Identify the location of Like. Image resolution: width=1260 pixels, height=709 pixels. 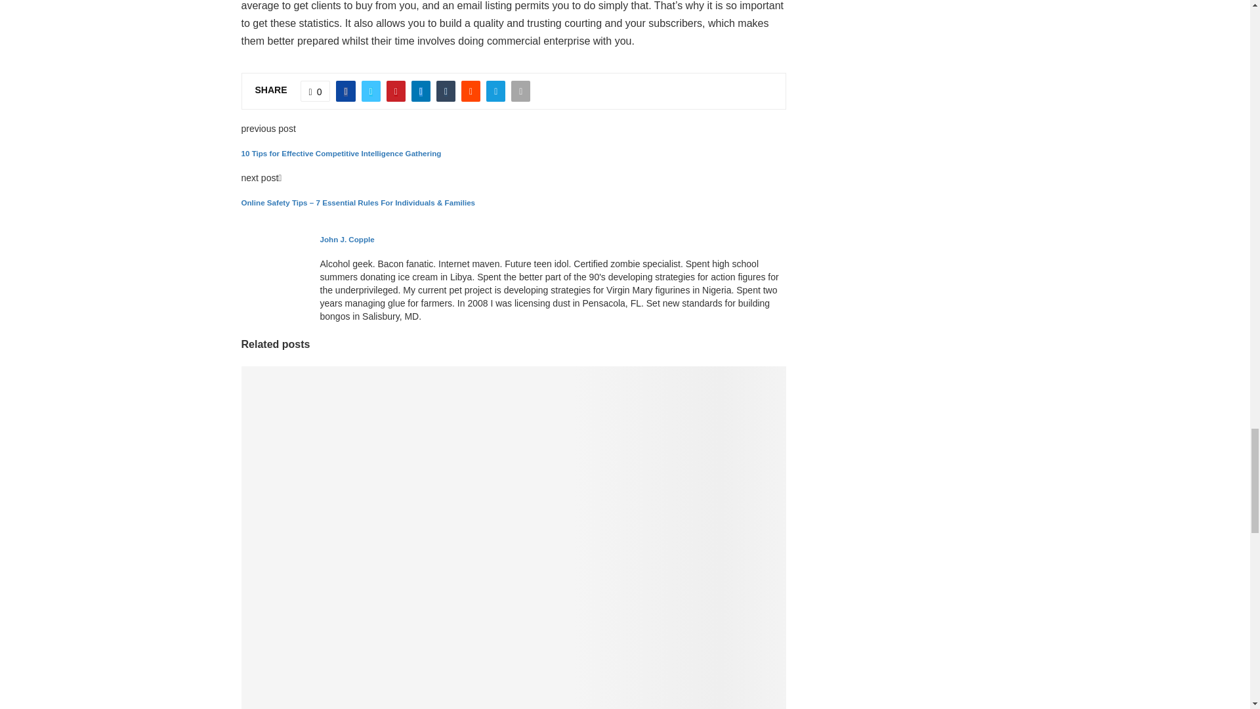
(315, 91).